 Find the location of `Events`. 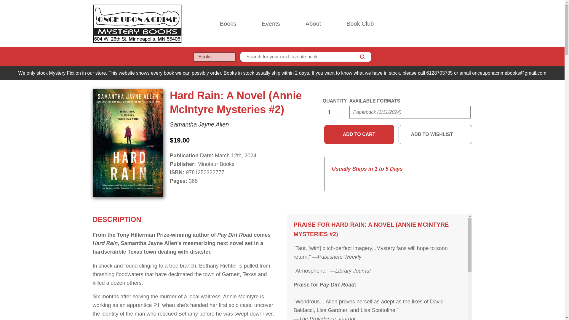

Events is located at coordinates (271, 24).